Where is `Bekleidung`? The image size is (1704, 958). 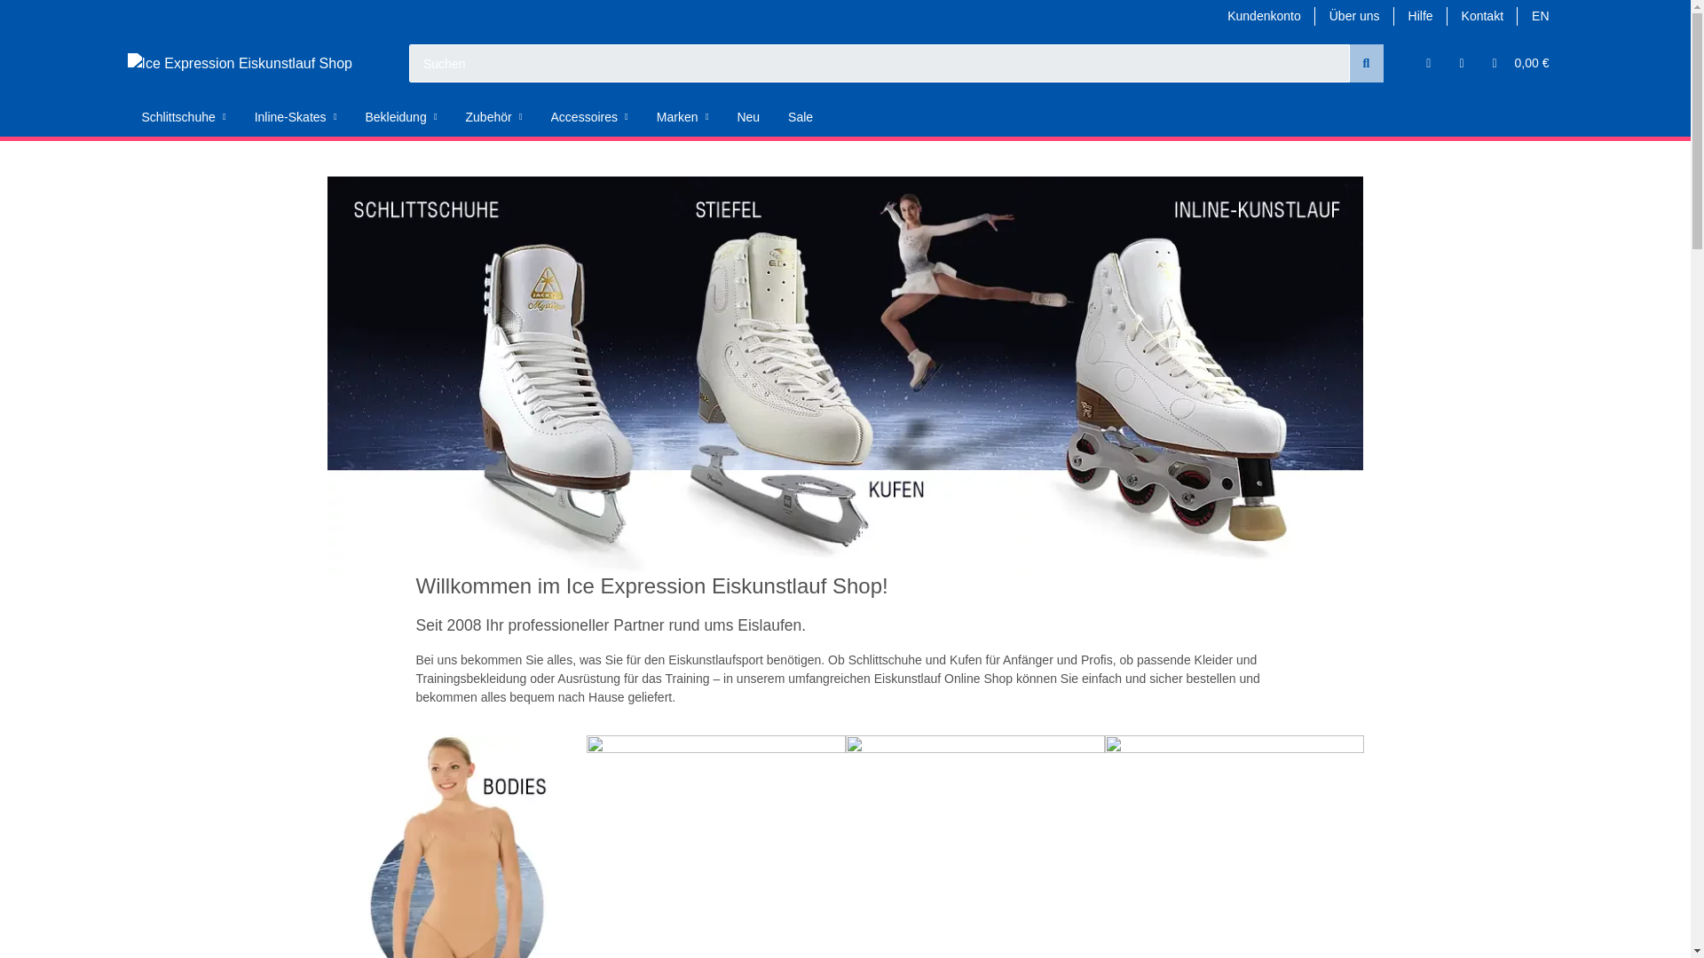 Bekleidung is located at coordinates (401, 117).